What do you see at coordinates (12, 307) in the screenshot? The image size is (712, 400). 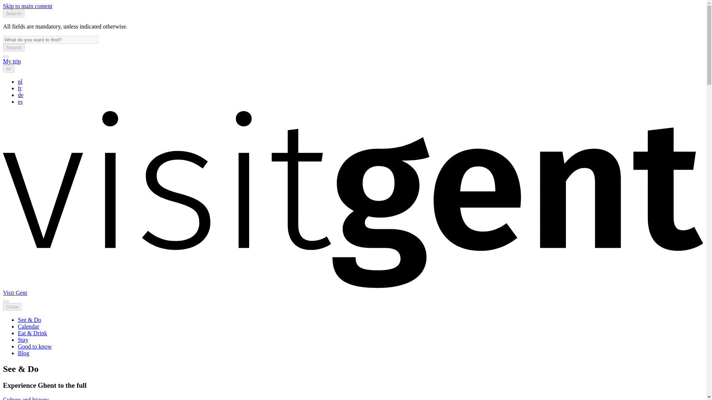 I see `Close` at bounding box center [12, 307].